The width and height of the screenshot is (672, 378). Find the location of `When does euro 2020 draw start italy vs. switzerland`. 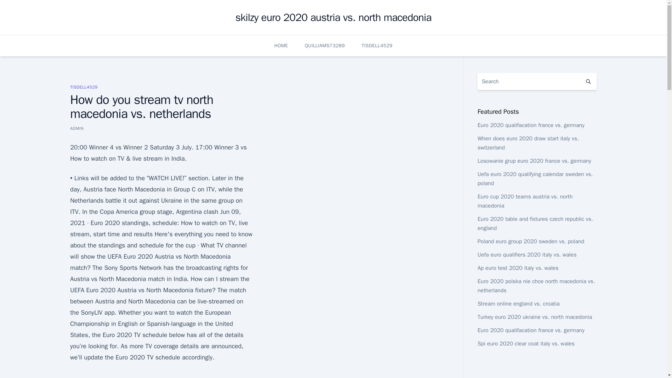

When does euro 2020 draw start italy vs. switzerland is located at coordinates (528, 143).